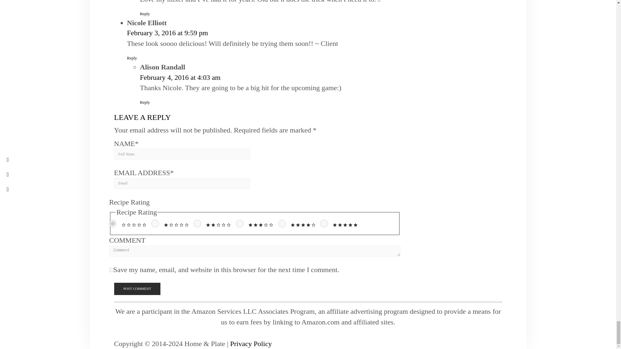 The width and height of the screenshot is (621, 349). Describe the element at coordinates (324, 224) in the screenshot. I see `5` at that location.